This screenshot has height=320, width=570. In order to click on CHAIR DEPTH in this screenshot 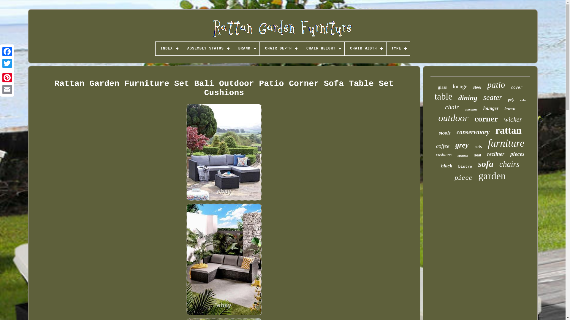, I will do `click(280, 49)`.